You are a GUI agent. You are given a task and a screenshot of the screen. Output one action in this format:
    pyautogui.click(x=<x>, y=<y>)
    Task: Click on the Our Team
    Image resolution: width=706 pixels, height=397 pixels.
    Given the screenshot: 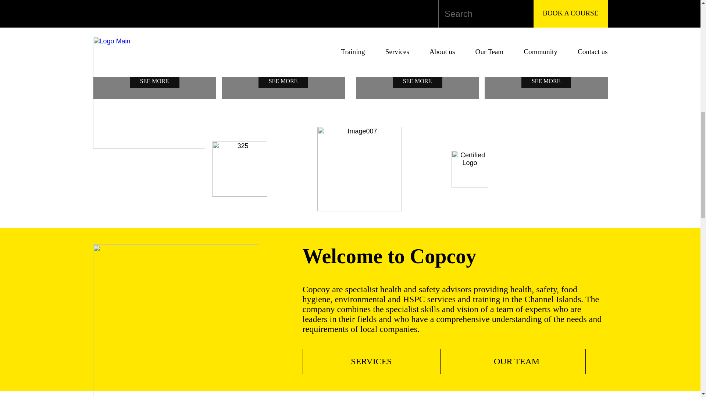 What is the action you would take?
    pyautogui.click(x=516, y=362)
    